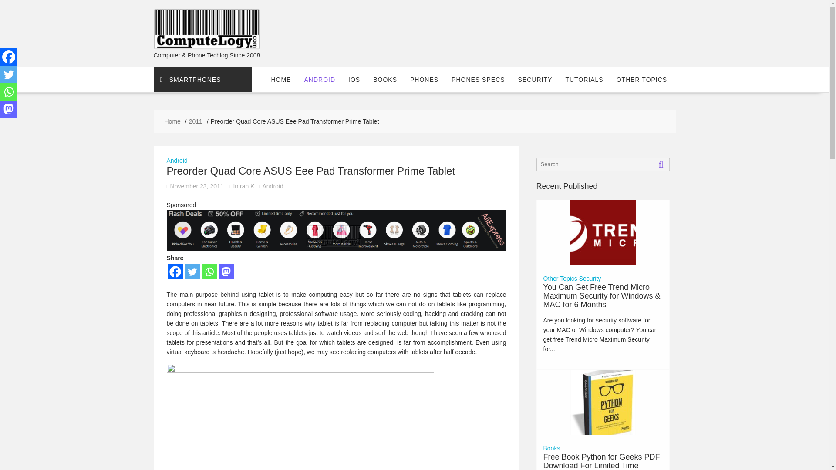 The width and height of the screenshot is (836, 470). What do you see at coordinates (320, 79) in the screenshot?
I see `ANDROID` at bounding box center [320, 79].